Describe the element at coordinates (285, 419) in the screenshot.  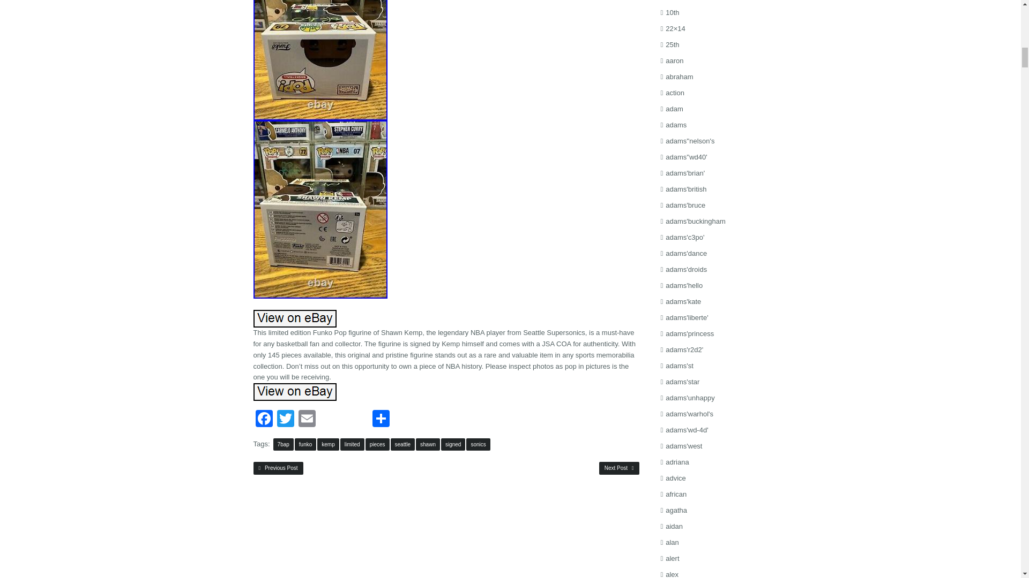
I see `Twitter` at that location.